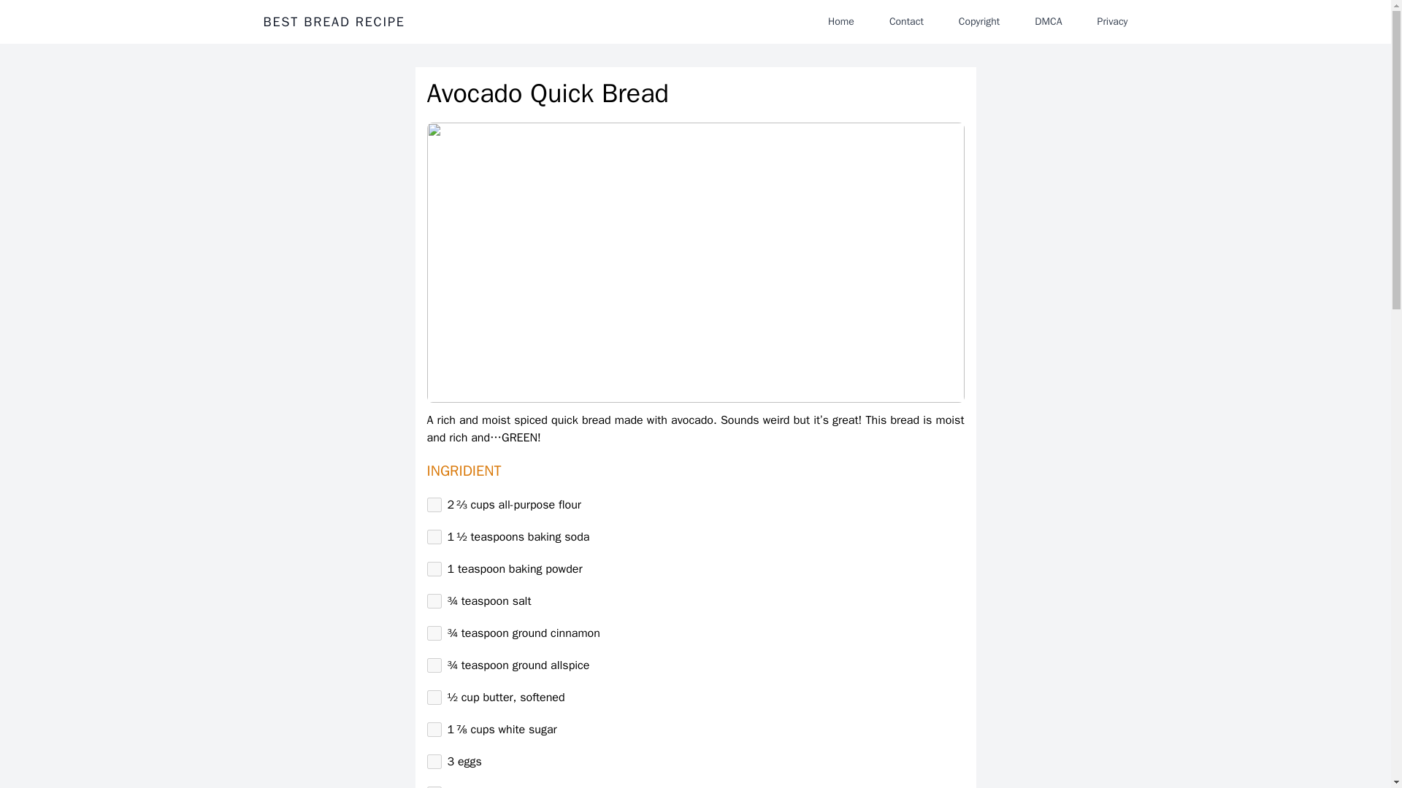 The image size is (1402, 788). Describe the element at coordinates (434, 569) in the screenshot. I see `on` at that location.